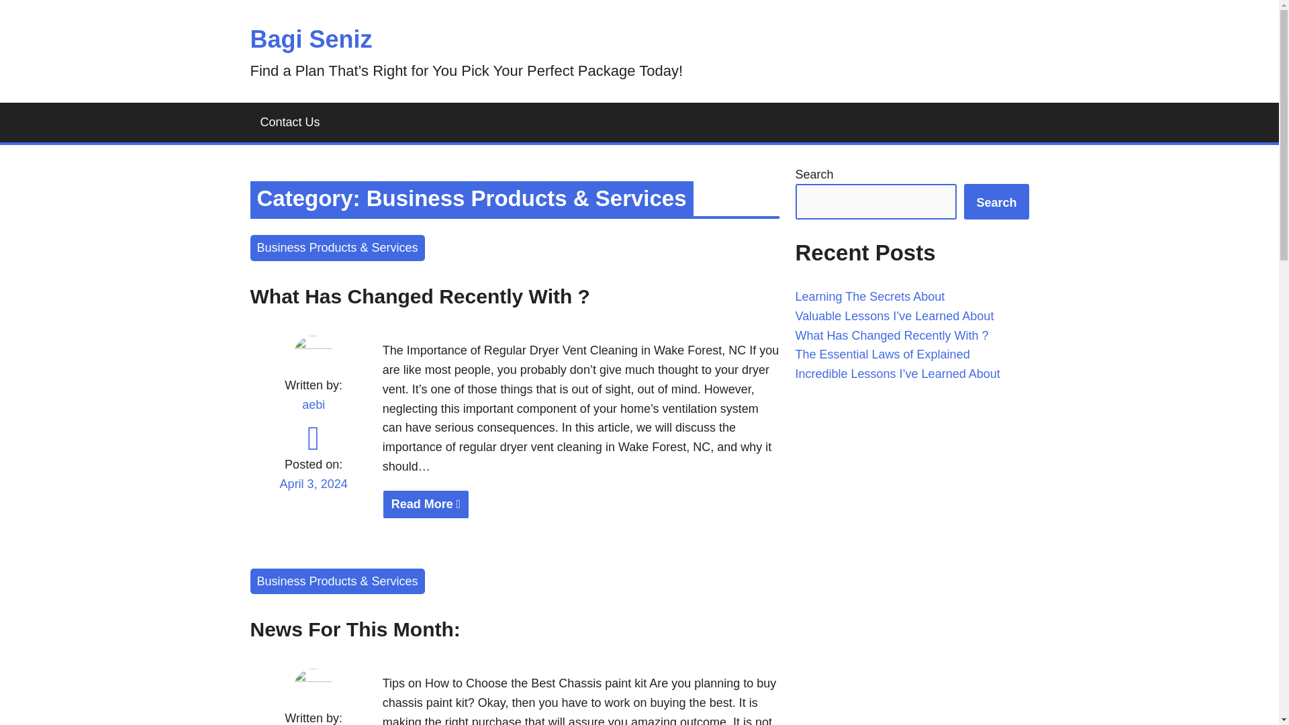  I want to click on April 3, 2024, so click(354, 629).